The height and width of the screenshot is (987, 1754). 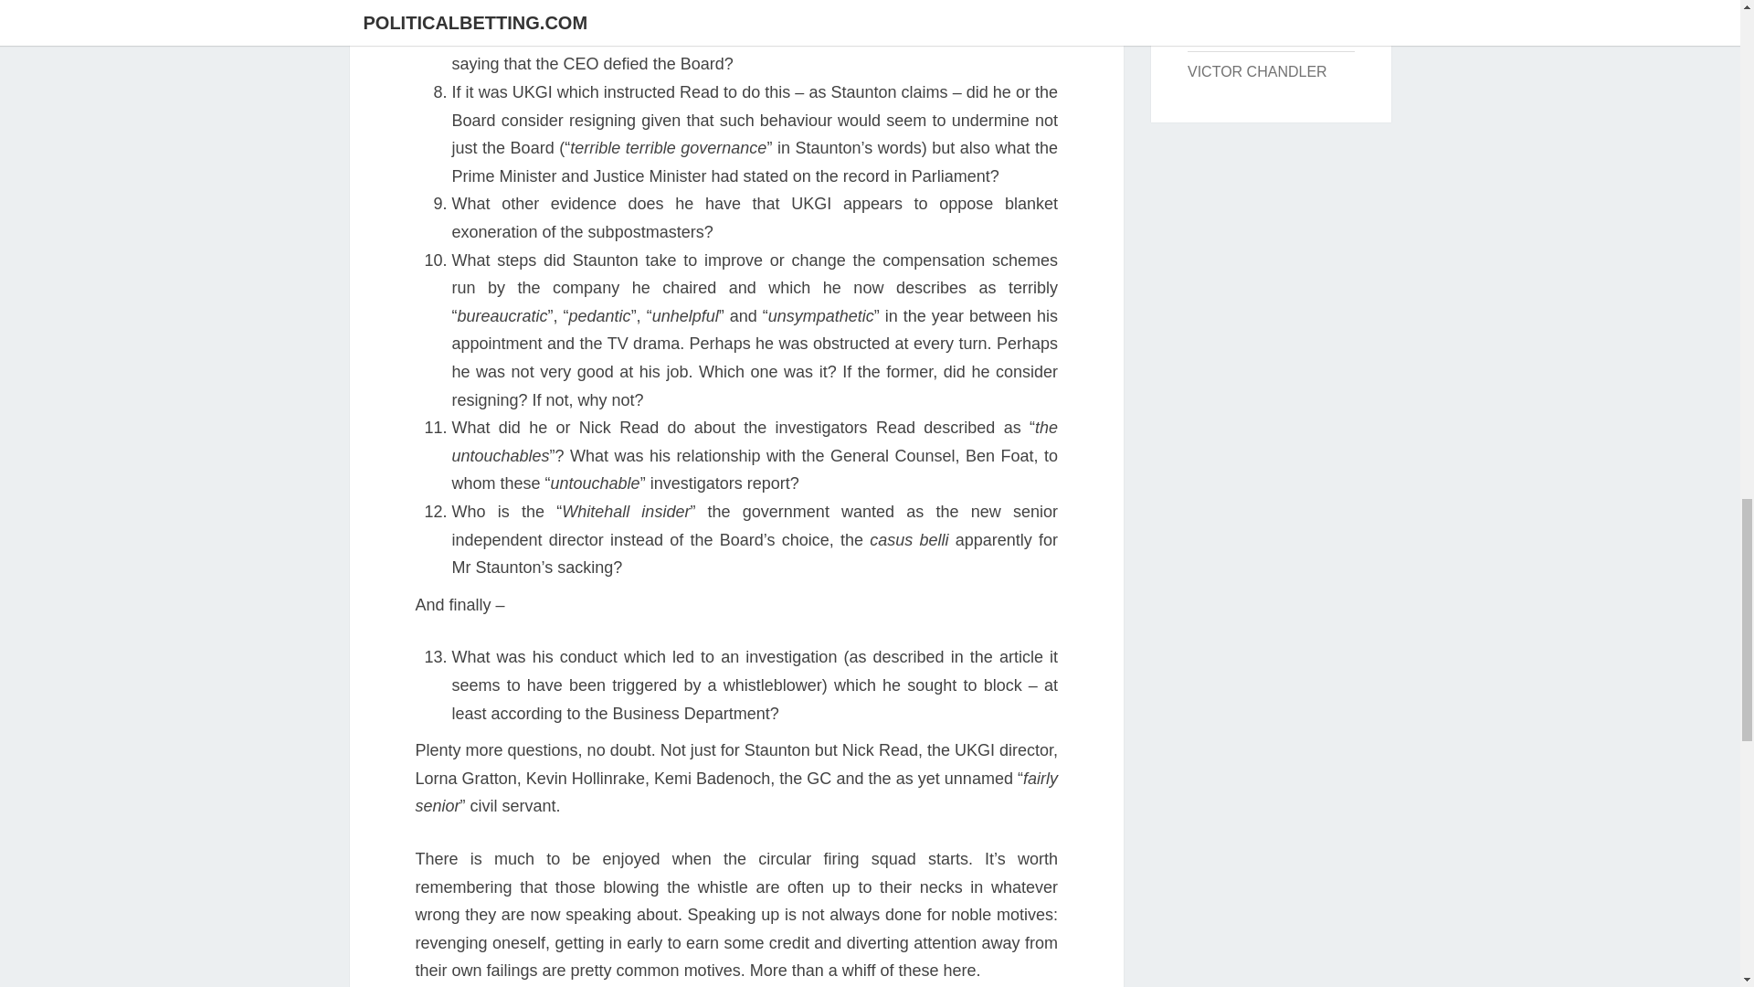 I want to click on VICTOR CHANDLER, so click(x=1257, y=71).